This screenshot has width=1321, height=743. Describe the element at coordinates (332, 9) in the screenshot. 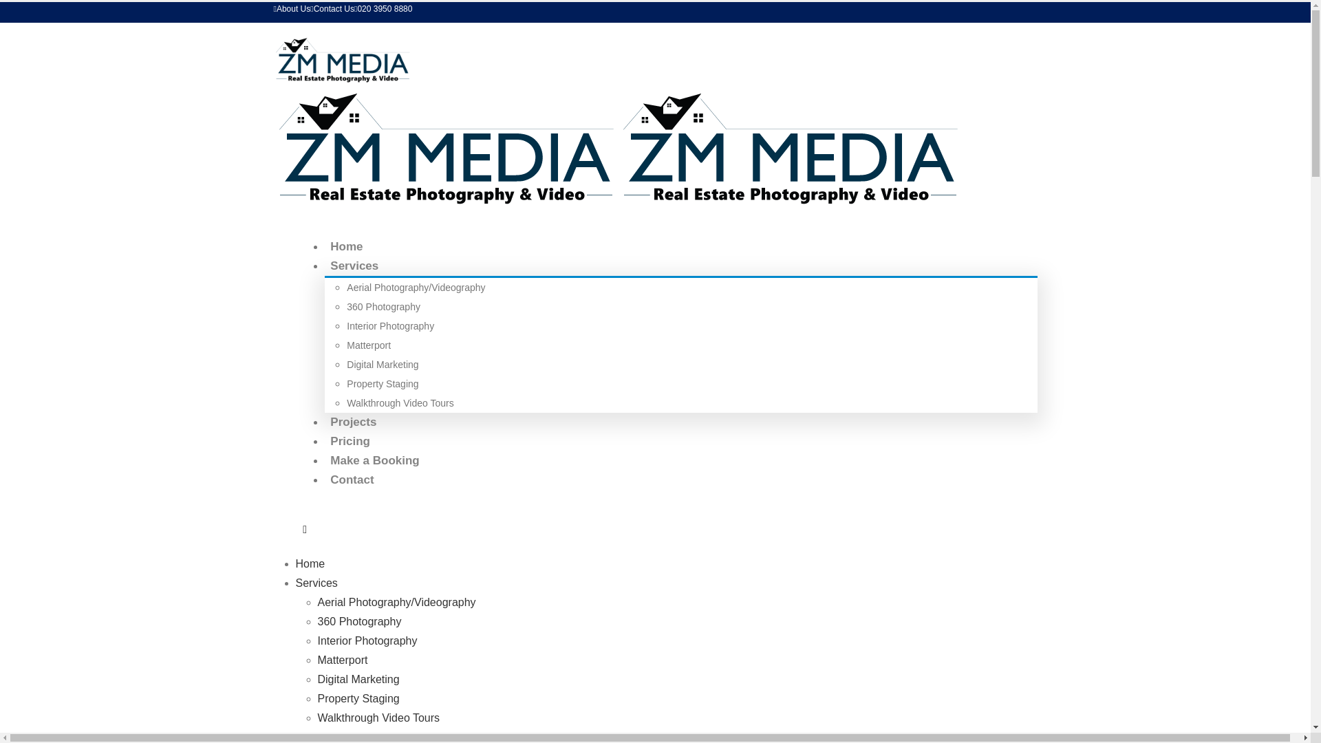

I see `Contact Us` at that location.